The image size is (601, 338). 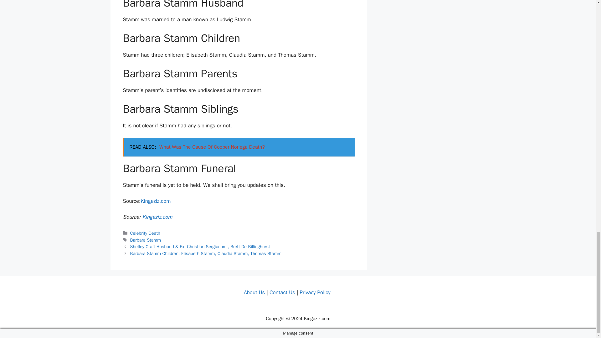 I want to click on Privacy Policy, so click(x=315, y=292).